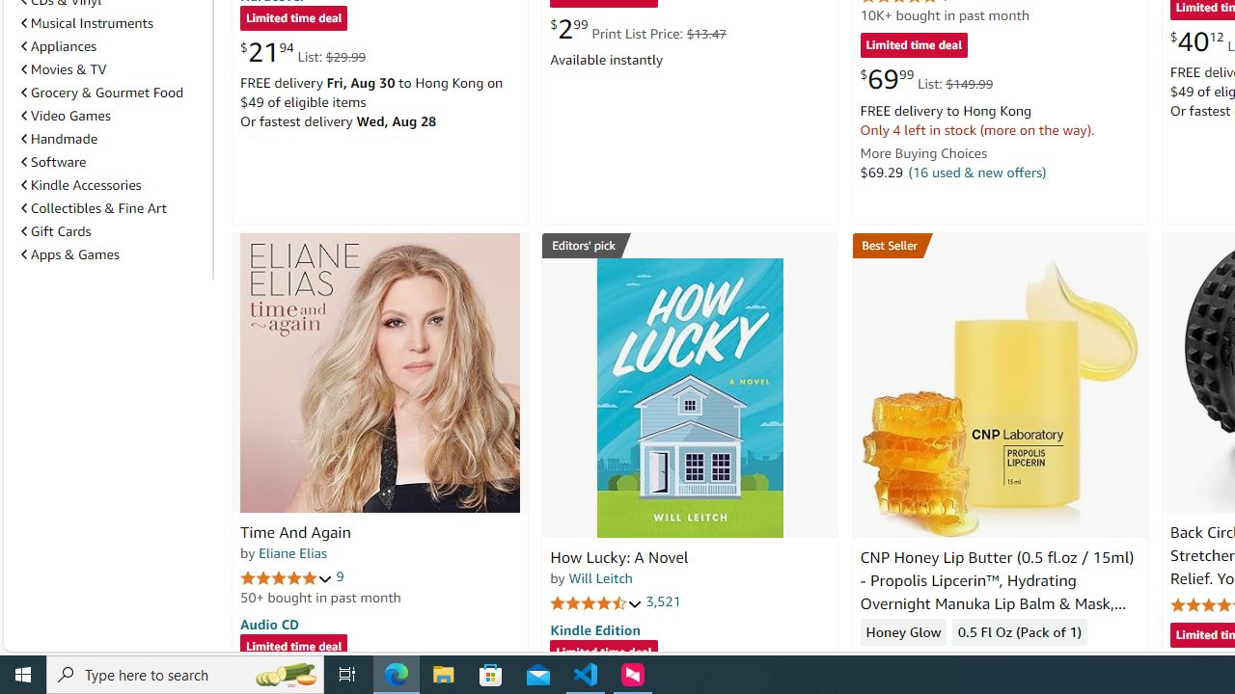 The height and width of the screenshot is (694, 1235). What do you see at coordinates (60, 139) in the screenshot?
I see `Handmade` at bounding box center [60, 139].